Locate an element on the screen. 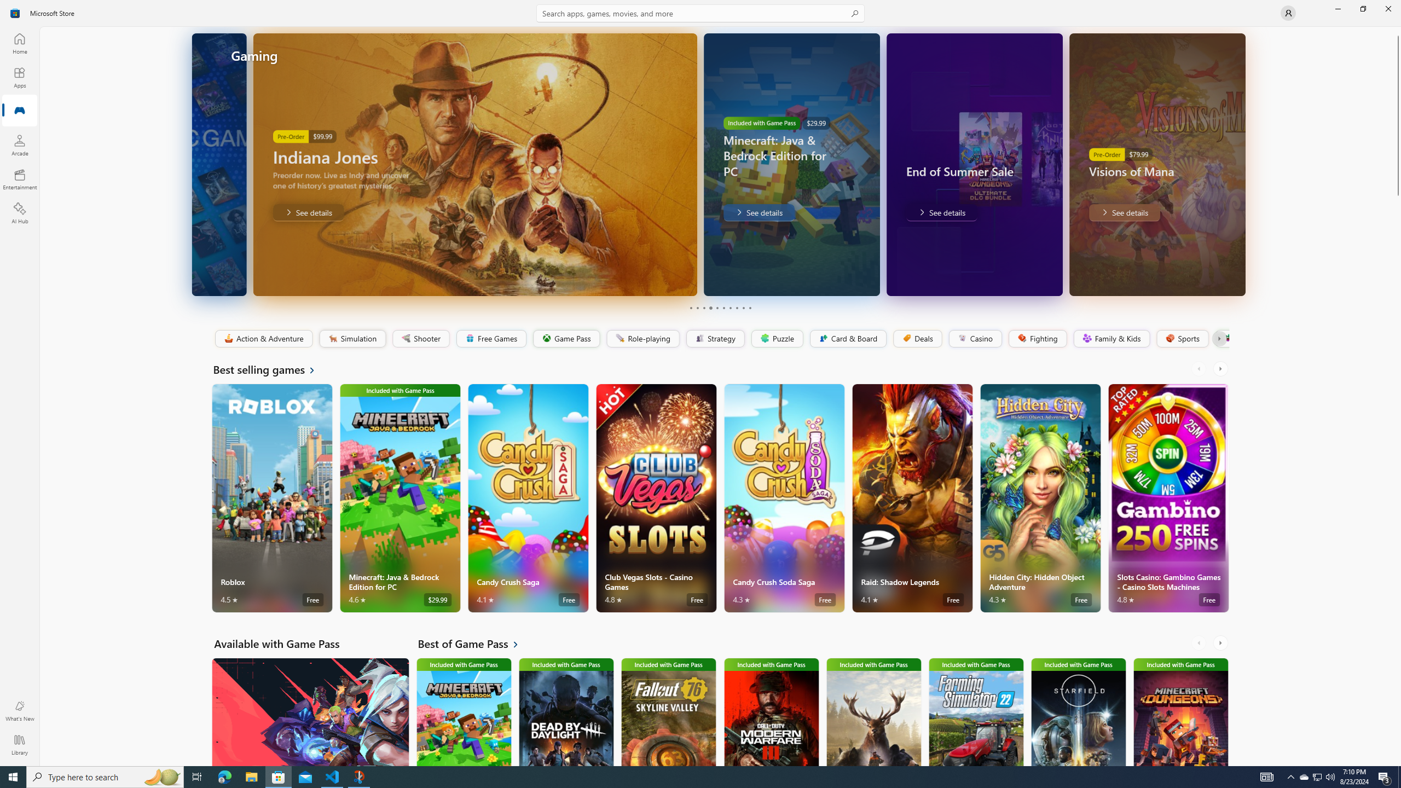 Image resolution: width=1401 pixels, height=788 pixels. Page 4 is located at coordinates (710, 308).